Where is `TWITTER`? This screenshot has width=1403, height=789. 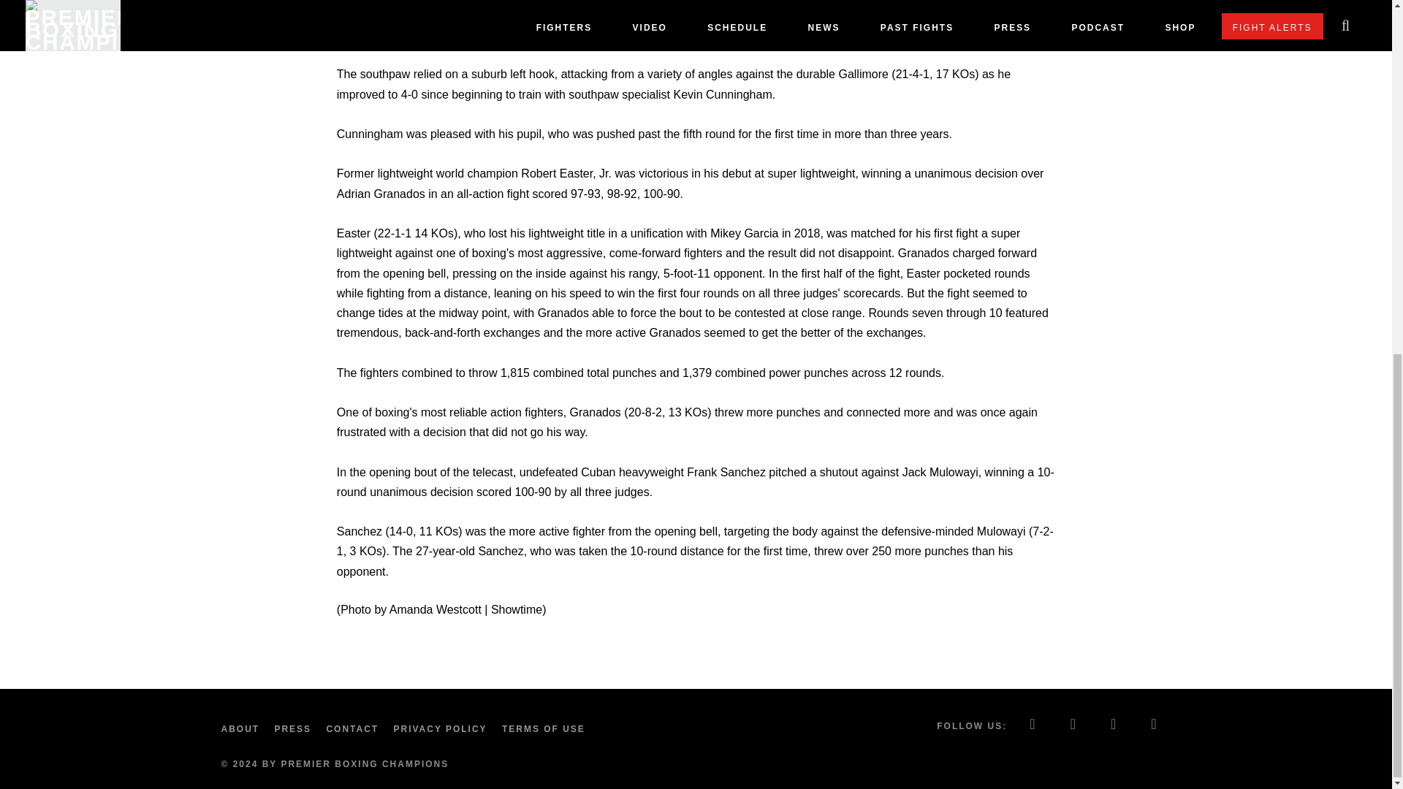
TWITTER is located at coordinates (1073, 725).